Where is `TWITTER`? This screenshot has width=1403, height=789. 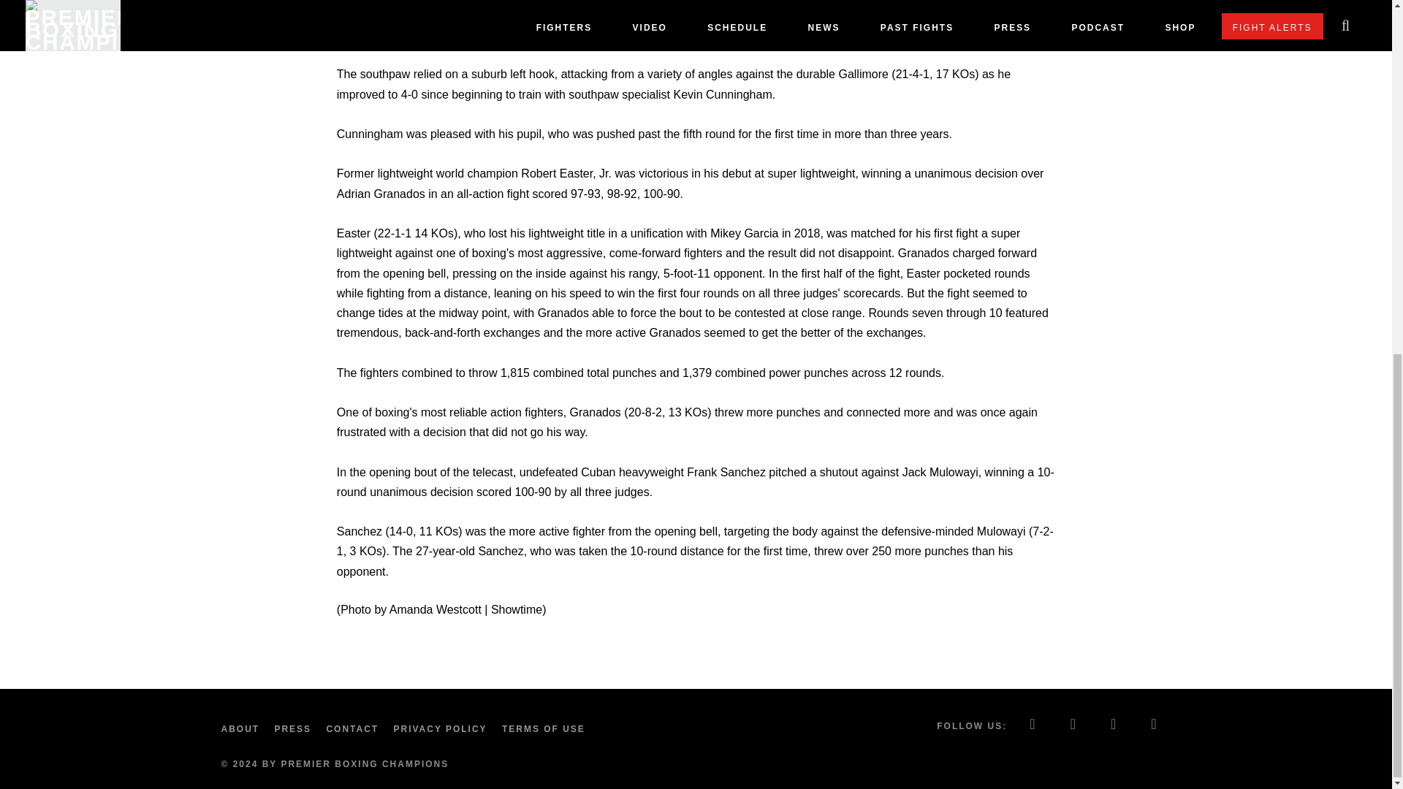
TWITTER is located at coordinates (1073, 725).